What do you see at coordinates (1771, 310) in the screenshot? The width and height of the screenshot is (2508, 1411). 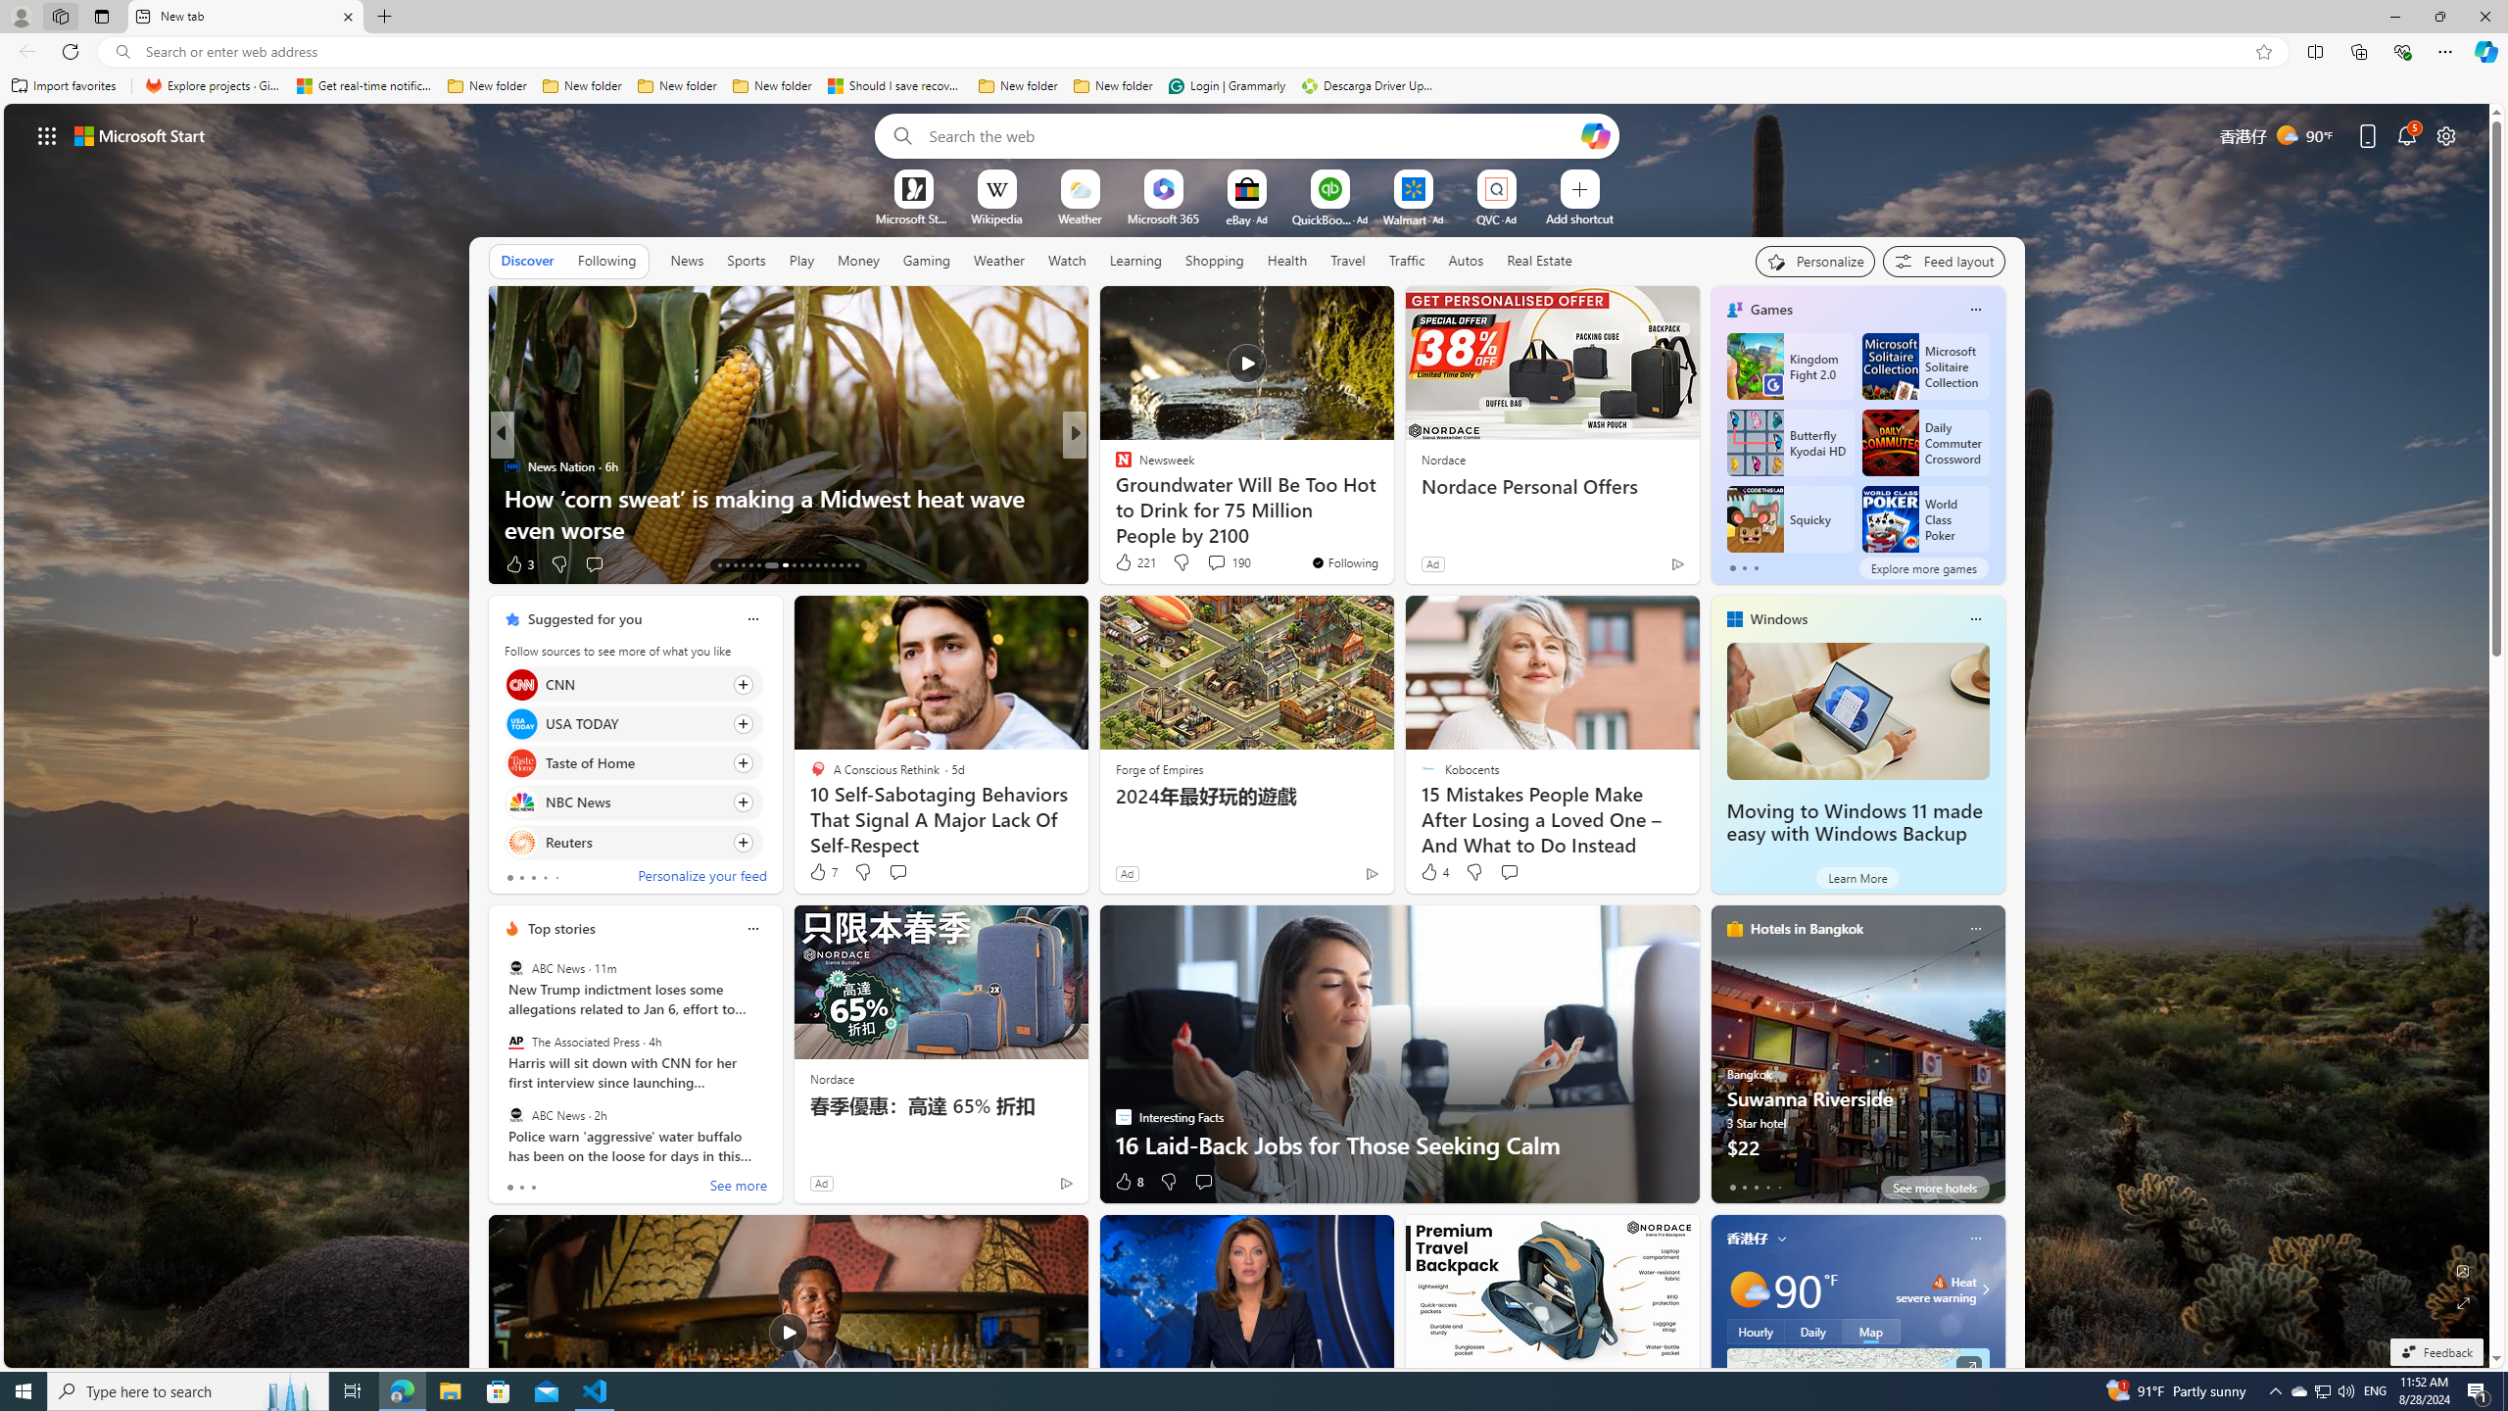 I see `Games` at bounding box center [1771, 310].